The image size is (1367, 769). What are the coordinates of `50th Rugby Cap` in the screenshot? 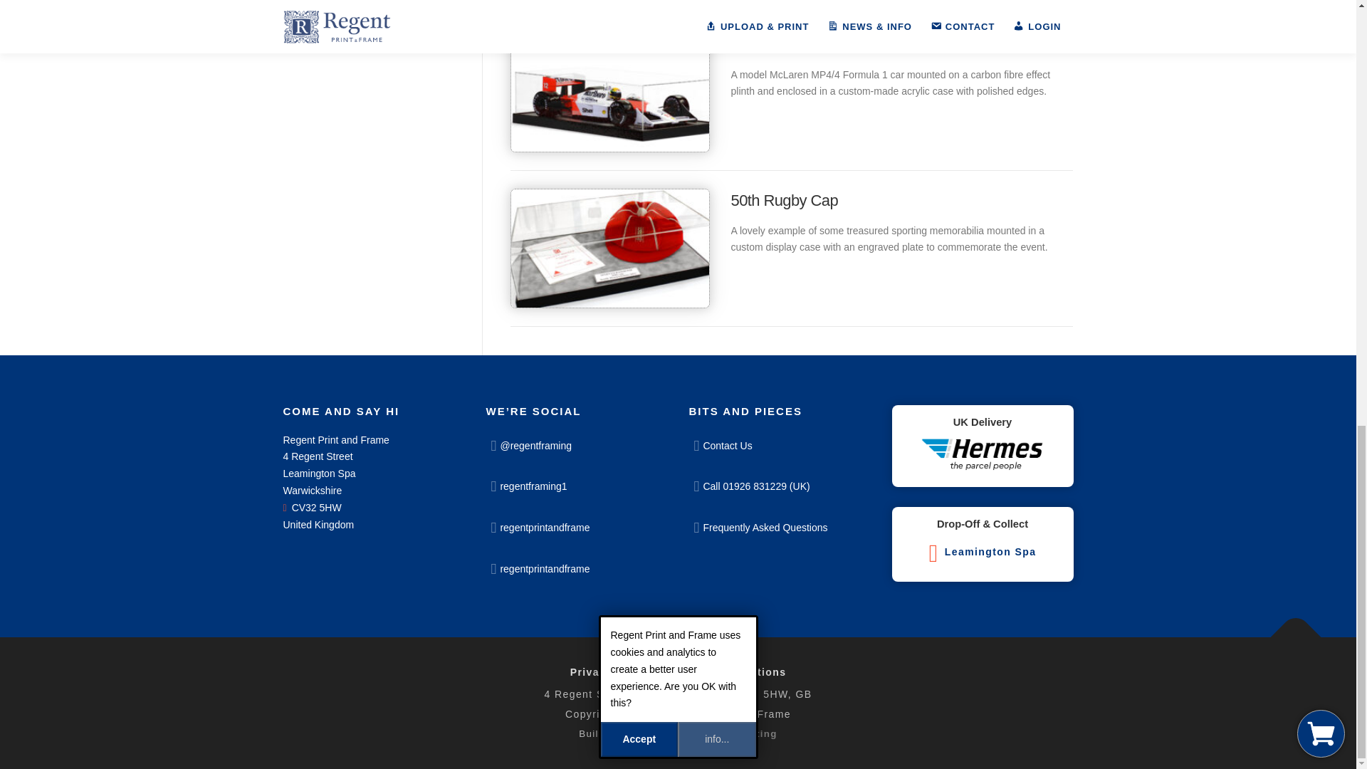 It's located at (783, 199).